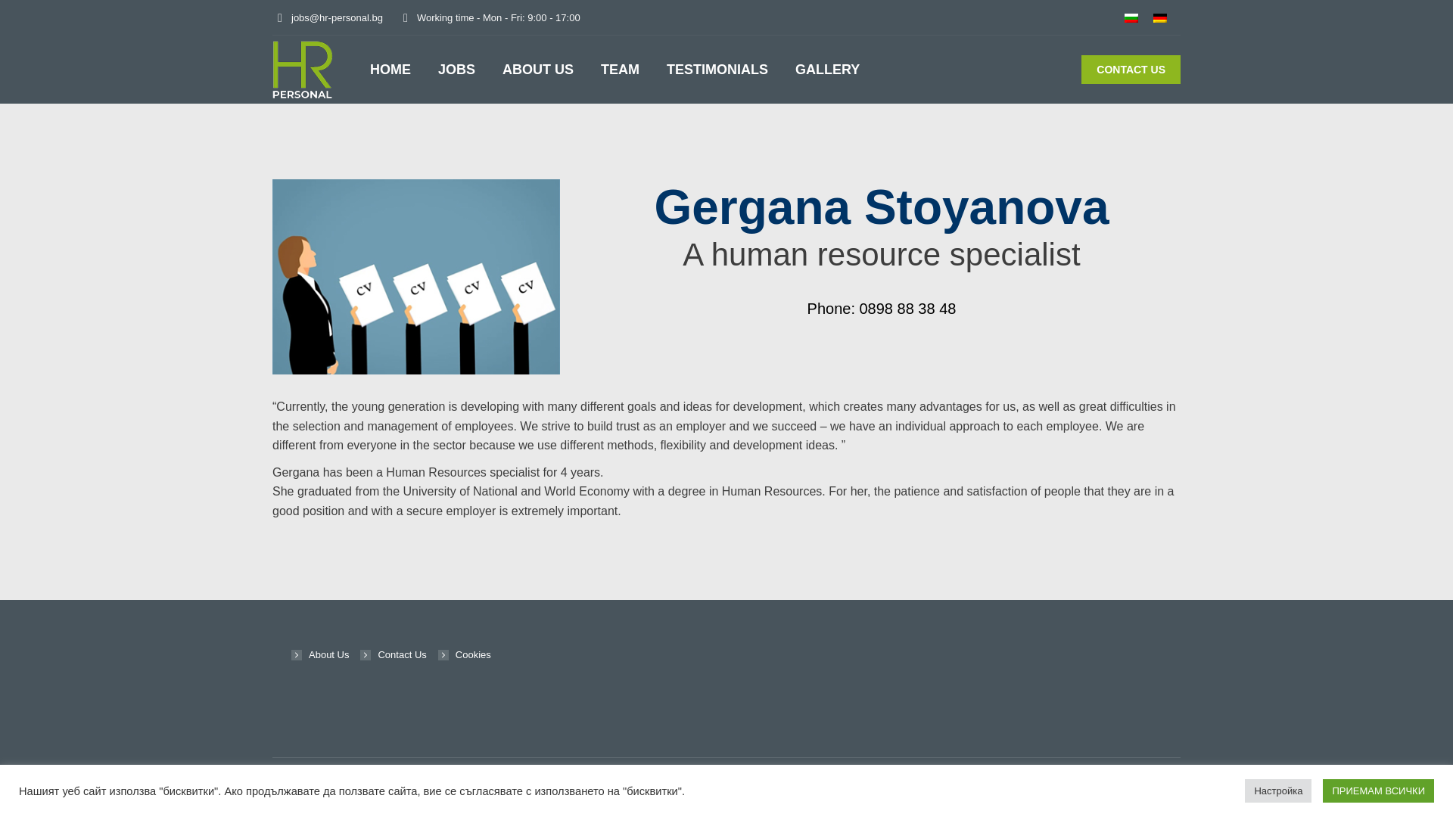 The width and height of the screenshot is (1453, 817). Describe the element at coordinates (393, 655) in the screenshot. I see `Contact Us` at that location.